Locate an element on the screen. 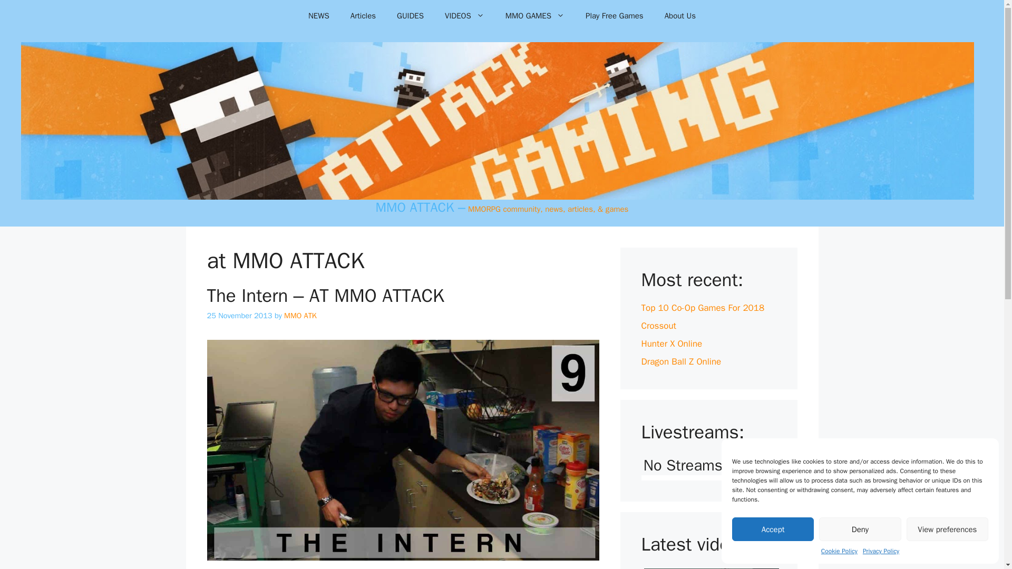 The height and width of the screenshot is (569, 1012). View all posts by MMO ATK is located at coordinates (300, 315).